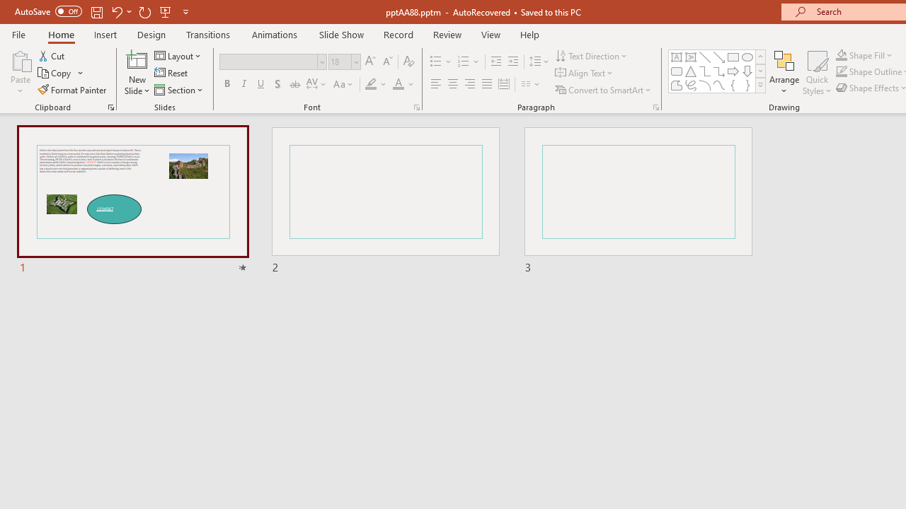 This screenshot has height=509, width=906. What do you see at coordinates (495, 62) in the screenshot?
I see `Decrease Indent` at bounding box center [495, 62].